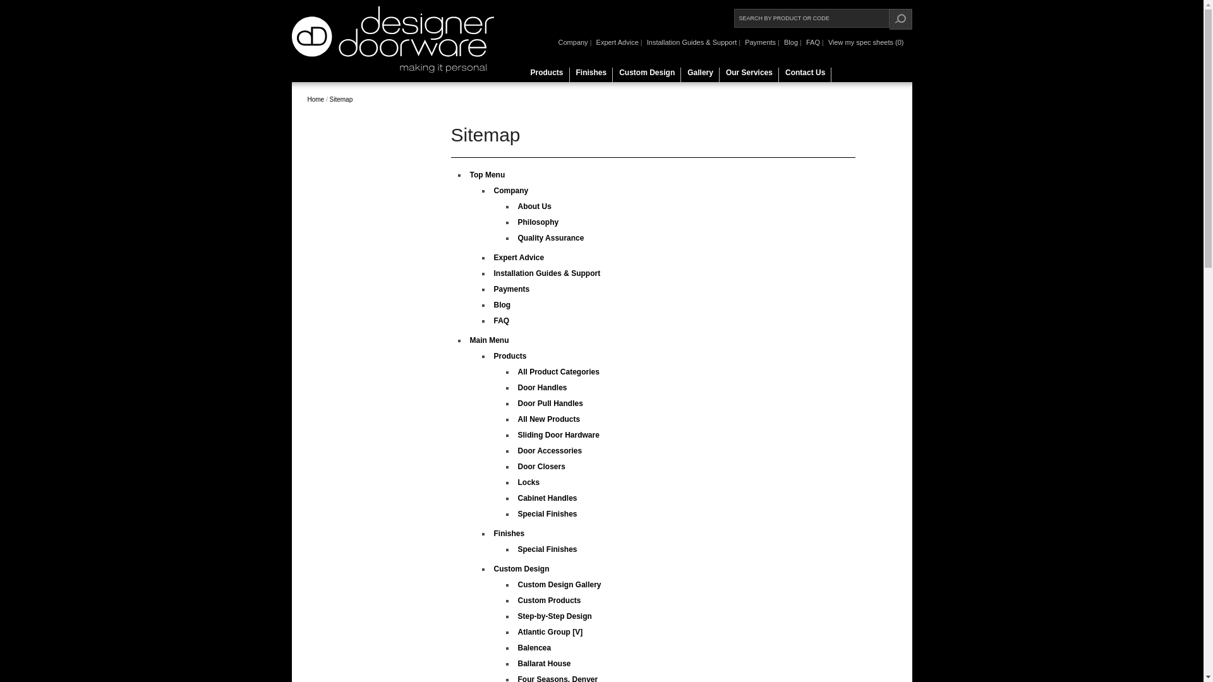 Image resolution: width=1213 pixels, height=682 pixels. What do you see at coordinates (512, 289) in the screenshot?
I see `Payments` at bounding box center [512, 289].